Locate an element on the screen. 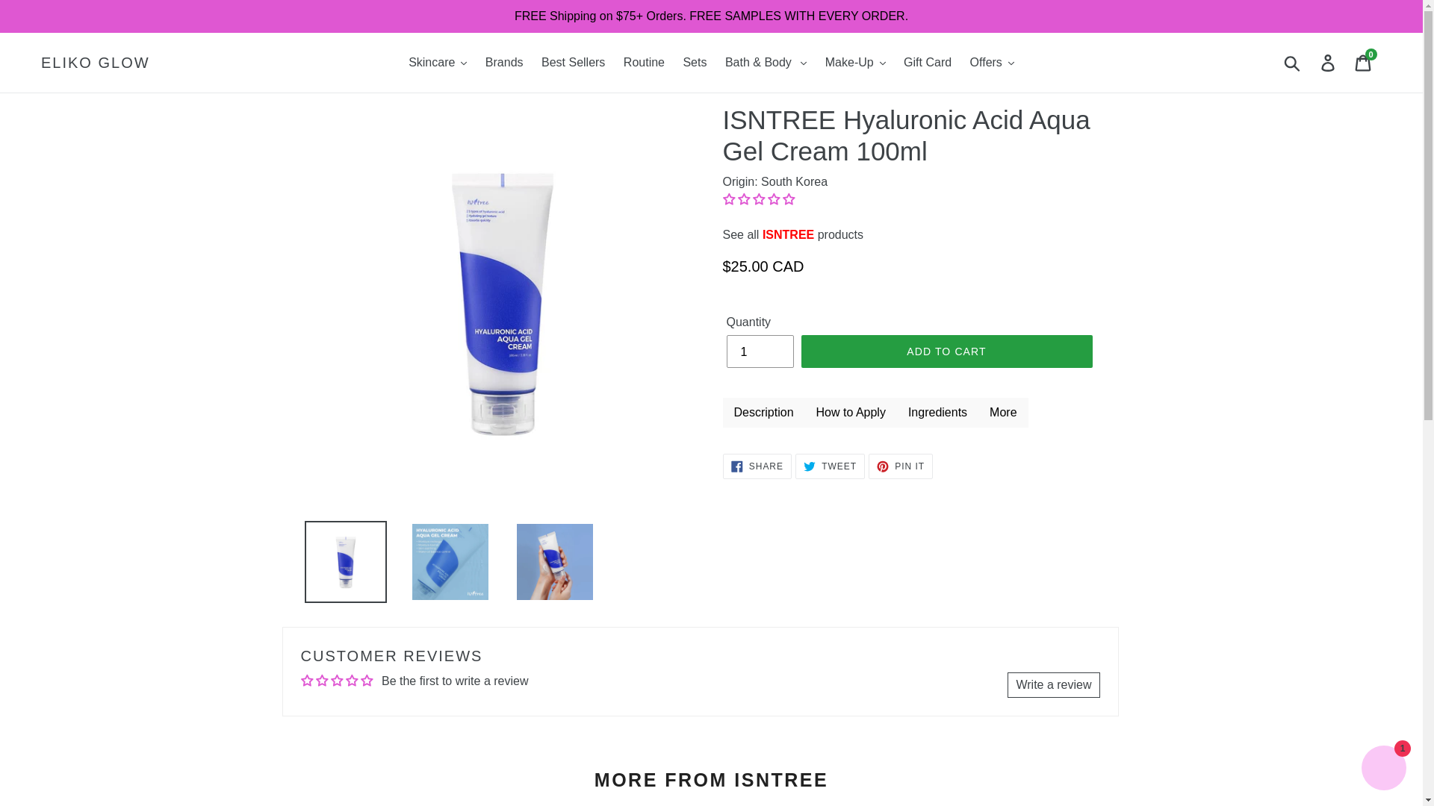 Image resolution: width=1434 pixels, height=806 pixels. ELIKO GLOW is located at coordinates (96, 63).